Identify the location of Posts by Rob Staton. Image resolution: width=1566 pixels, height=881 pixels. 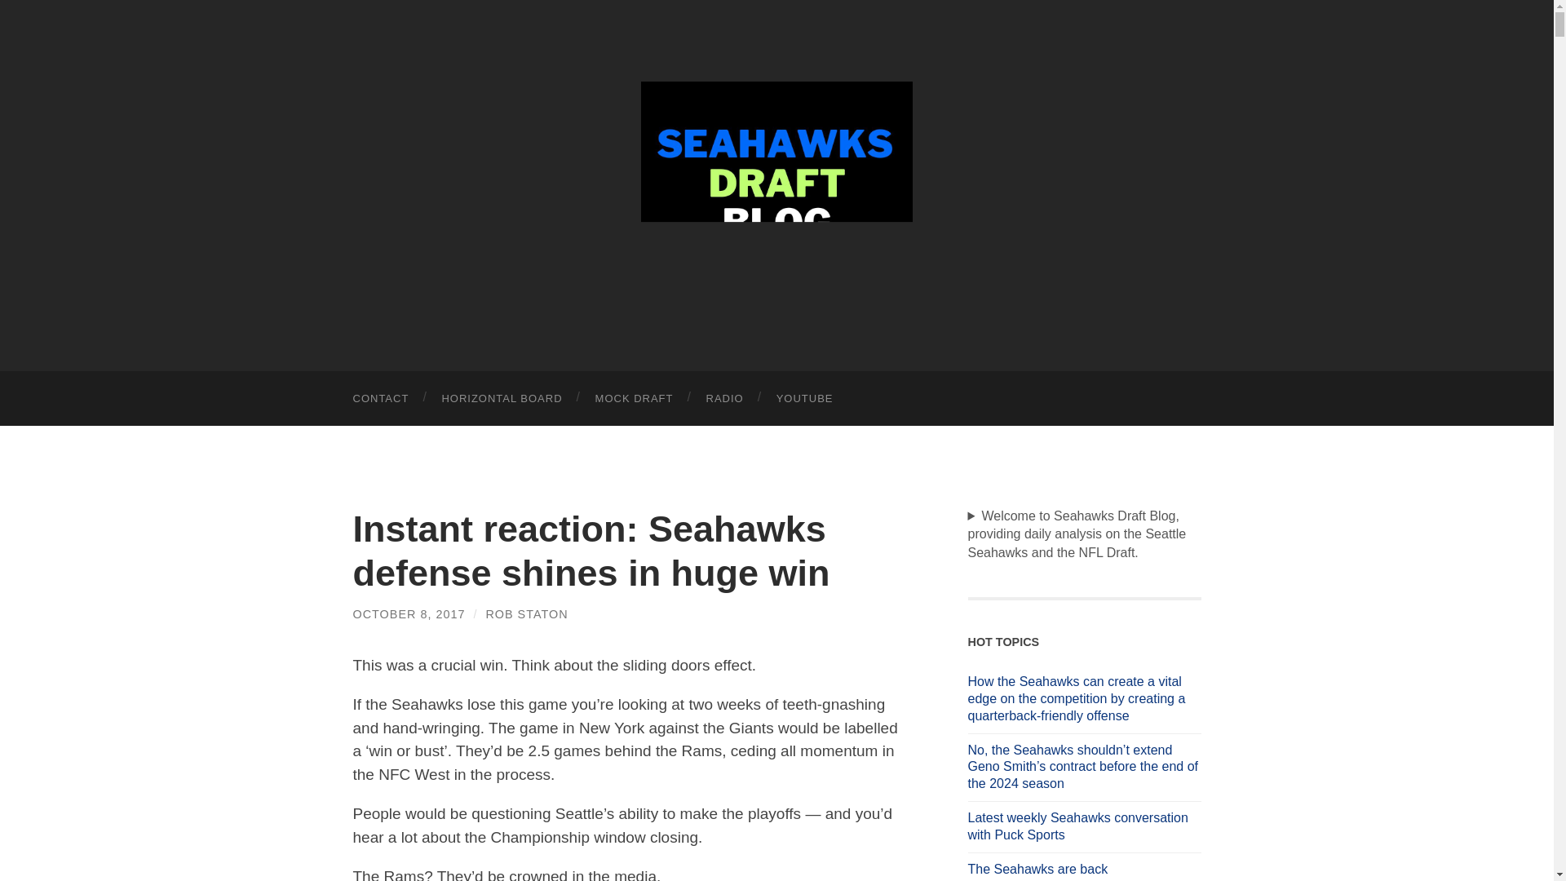
(526, 614).